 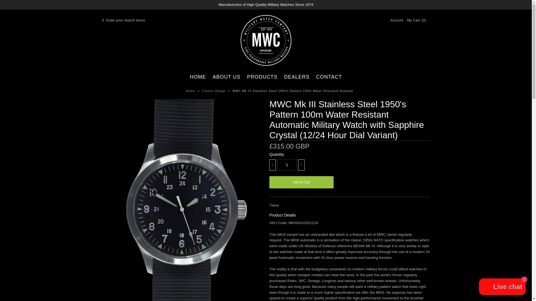 What do you see at coordinates (262, 77) in the screenshot?
I see `PRODUCTS` at bounding box center [262, 77].